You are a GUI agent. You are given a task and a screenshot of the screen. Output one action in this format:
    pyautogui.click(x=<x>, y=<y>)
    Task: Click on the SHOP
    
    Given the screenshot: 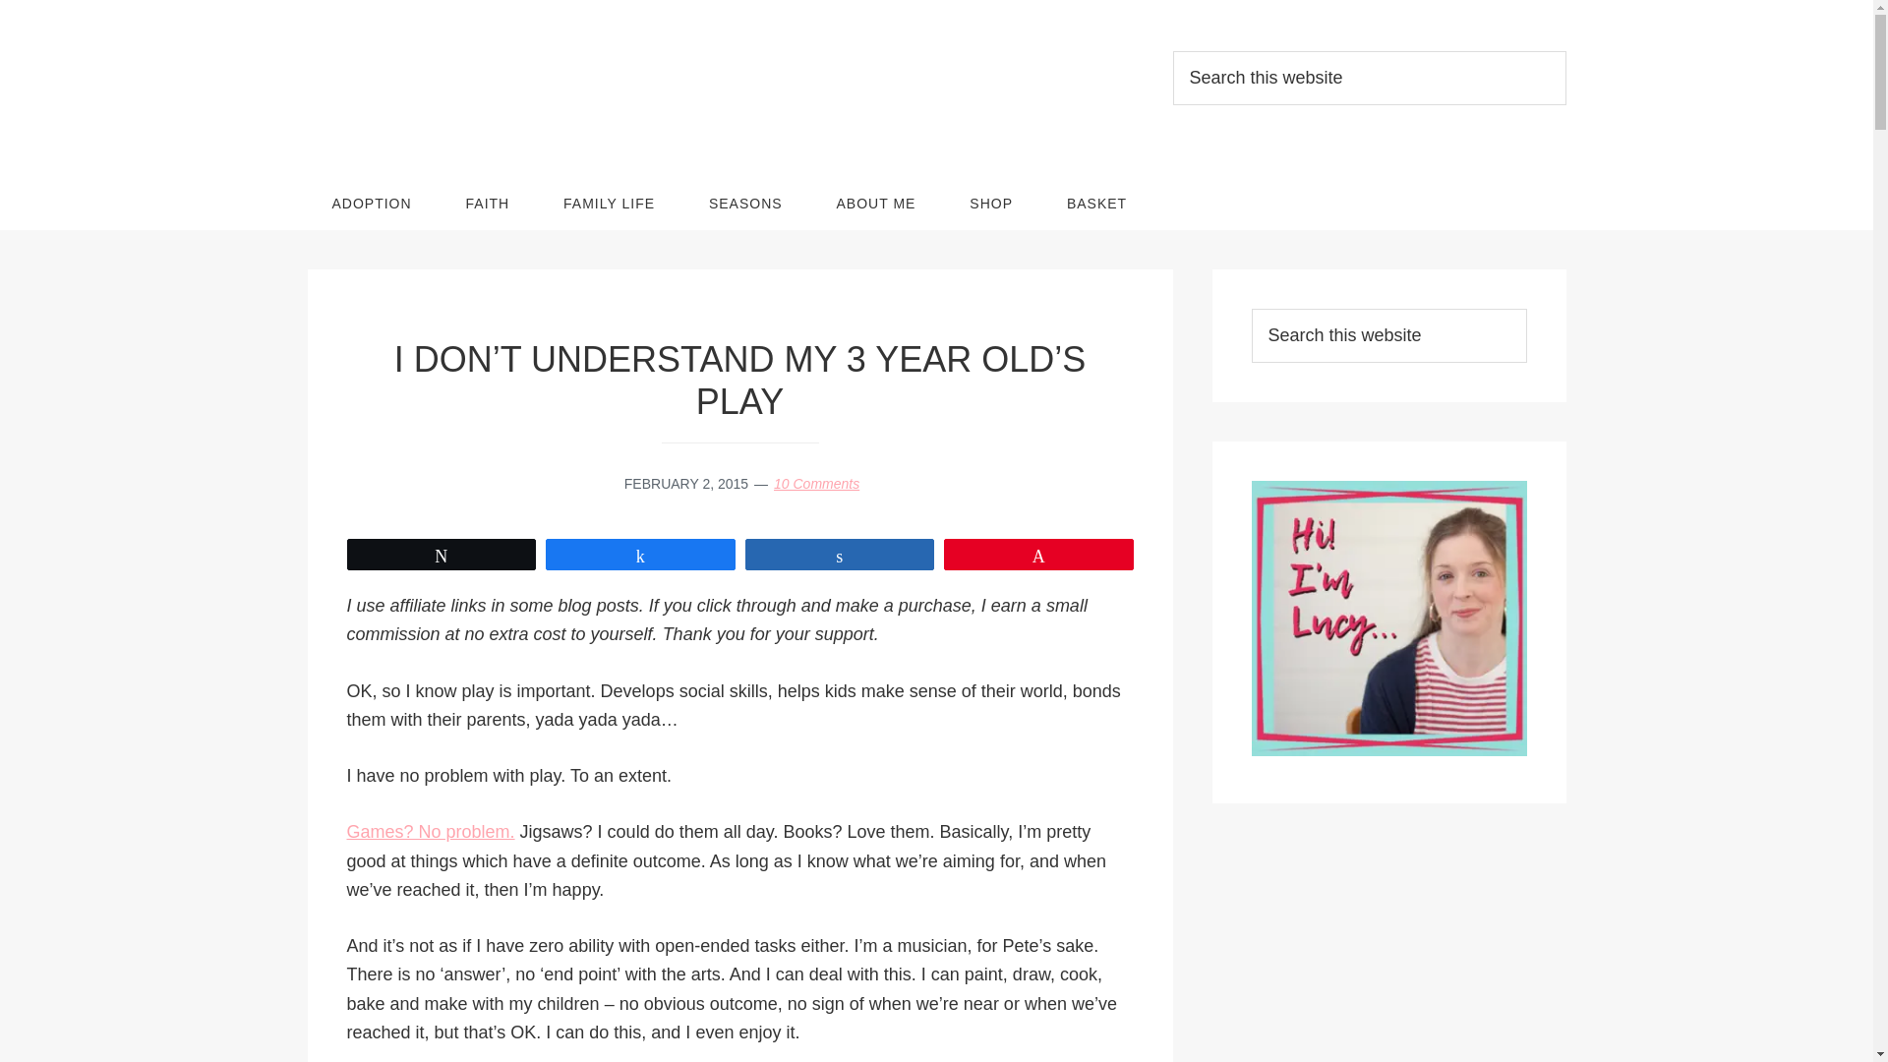 What is the action you would take?
    pyautogui.click(x=991, y=204)
    